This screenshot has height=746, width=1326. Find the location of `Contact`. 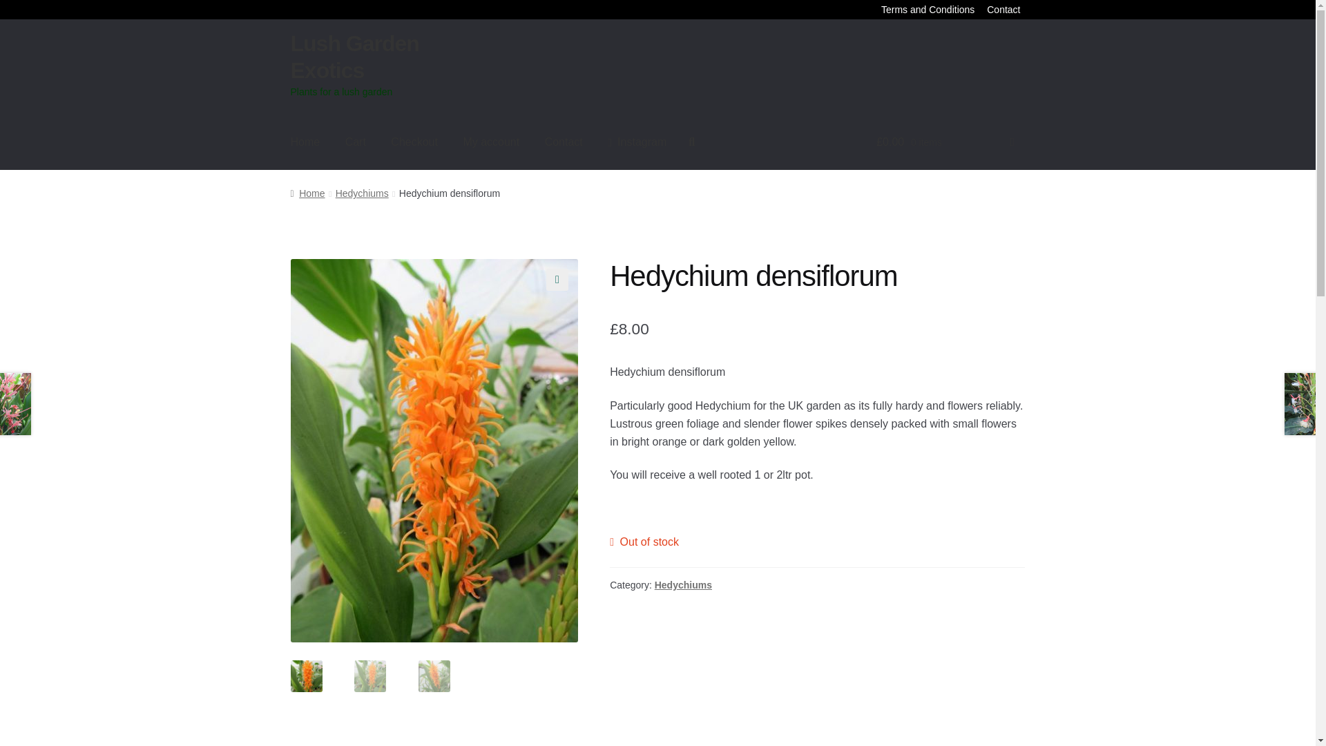

Contact is located at coordinates (1003, 10).